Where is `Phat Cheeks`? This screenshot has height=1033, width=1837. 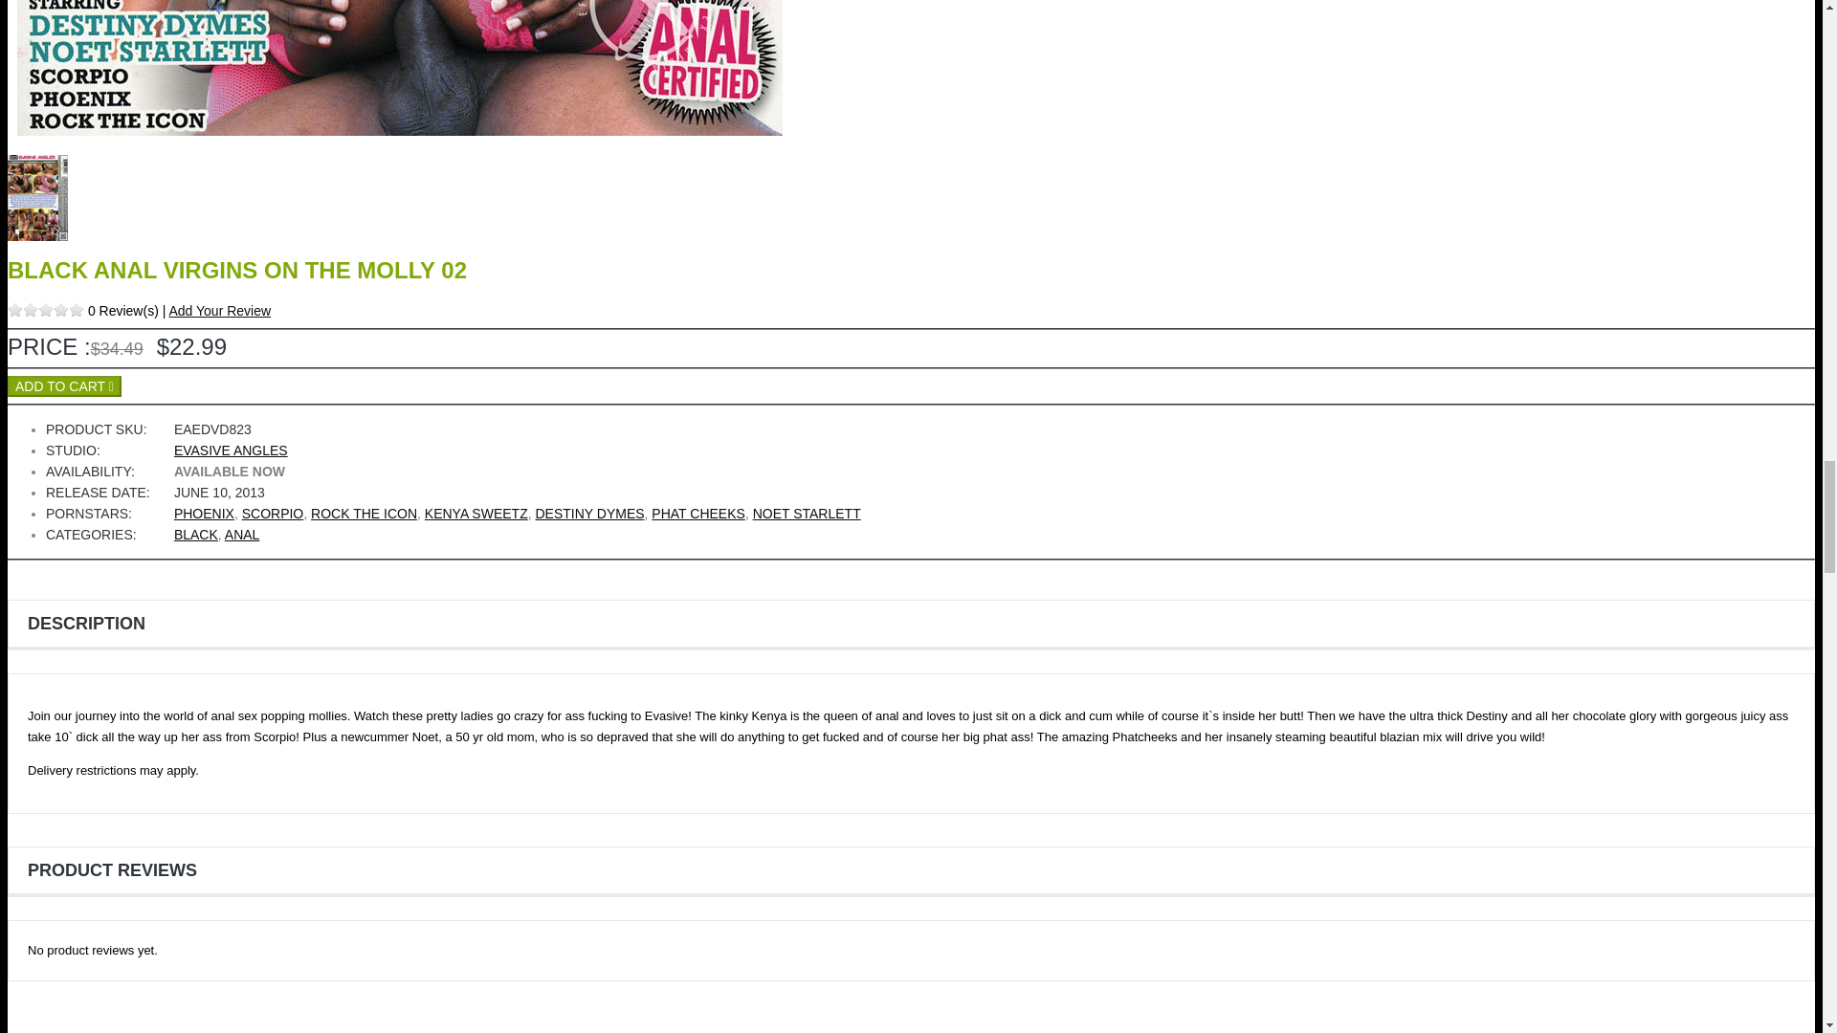 Phat Cheeks is located at coordinates (698, 514).